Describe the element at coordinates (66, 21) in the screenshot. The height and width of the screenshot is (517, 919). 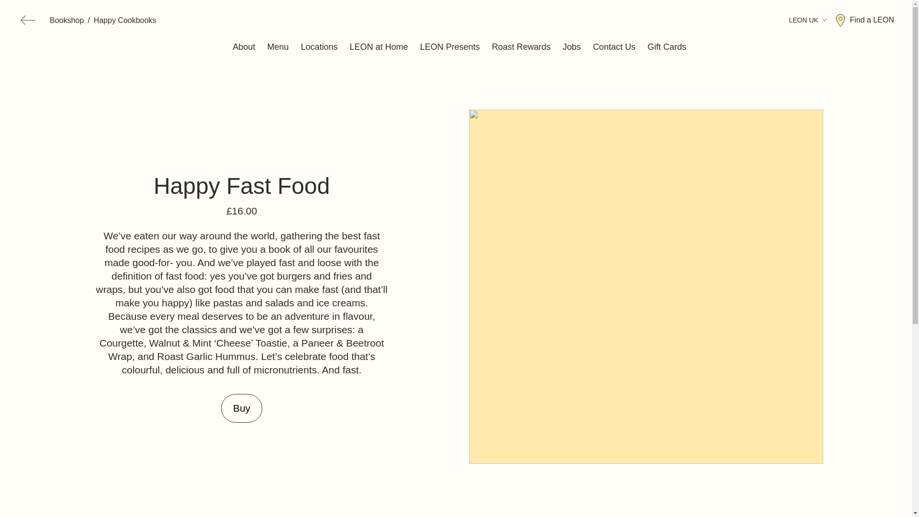
I see `Bookshop` at that location.